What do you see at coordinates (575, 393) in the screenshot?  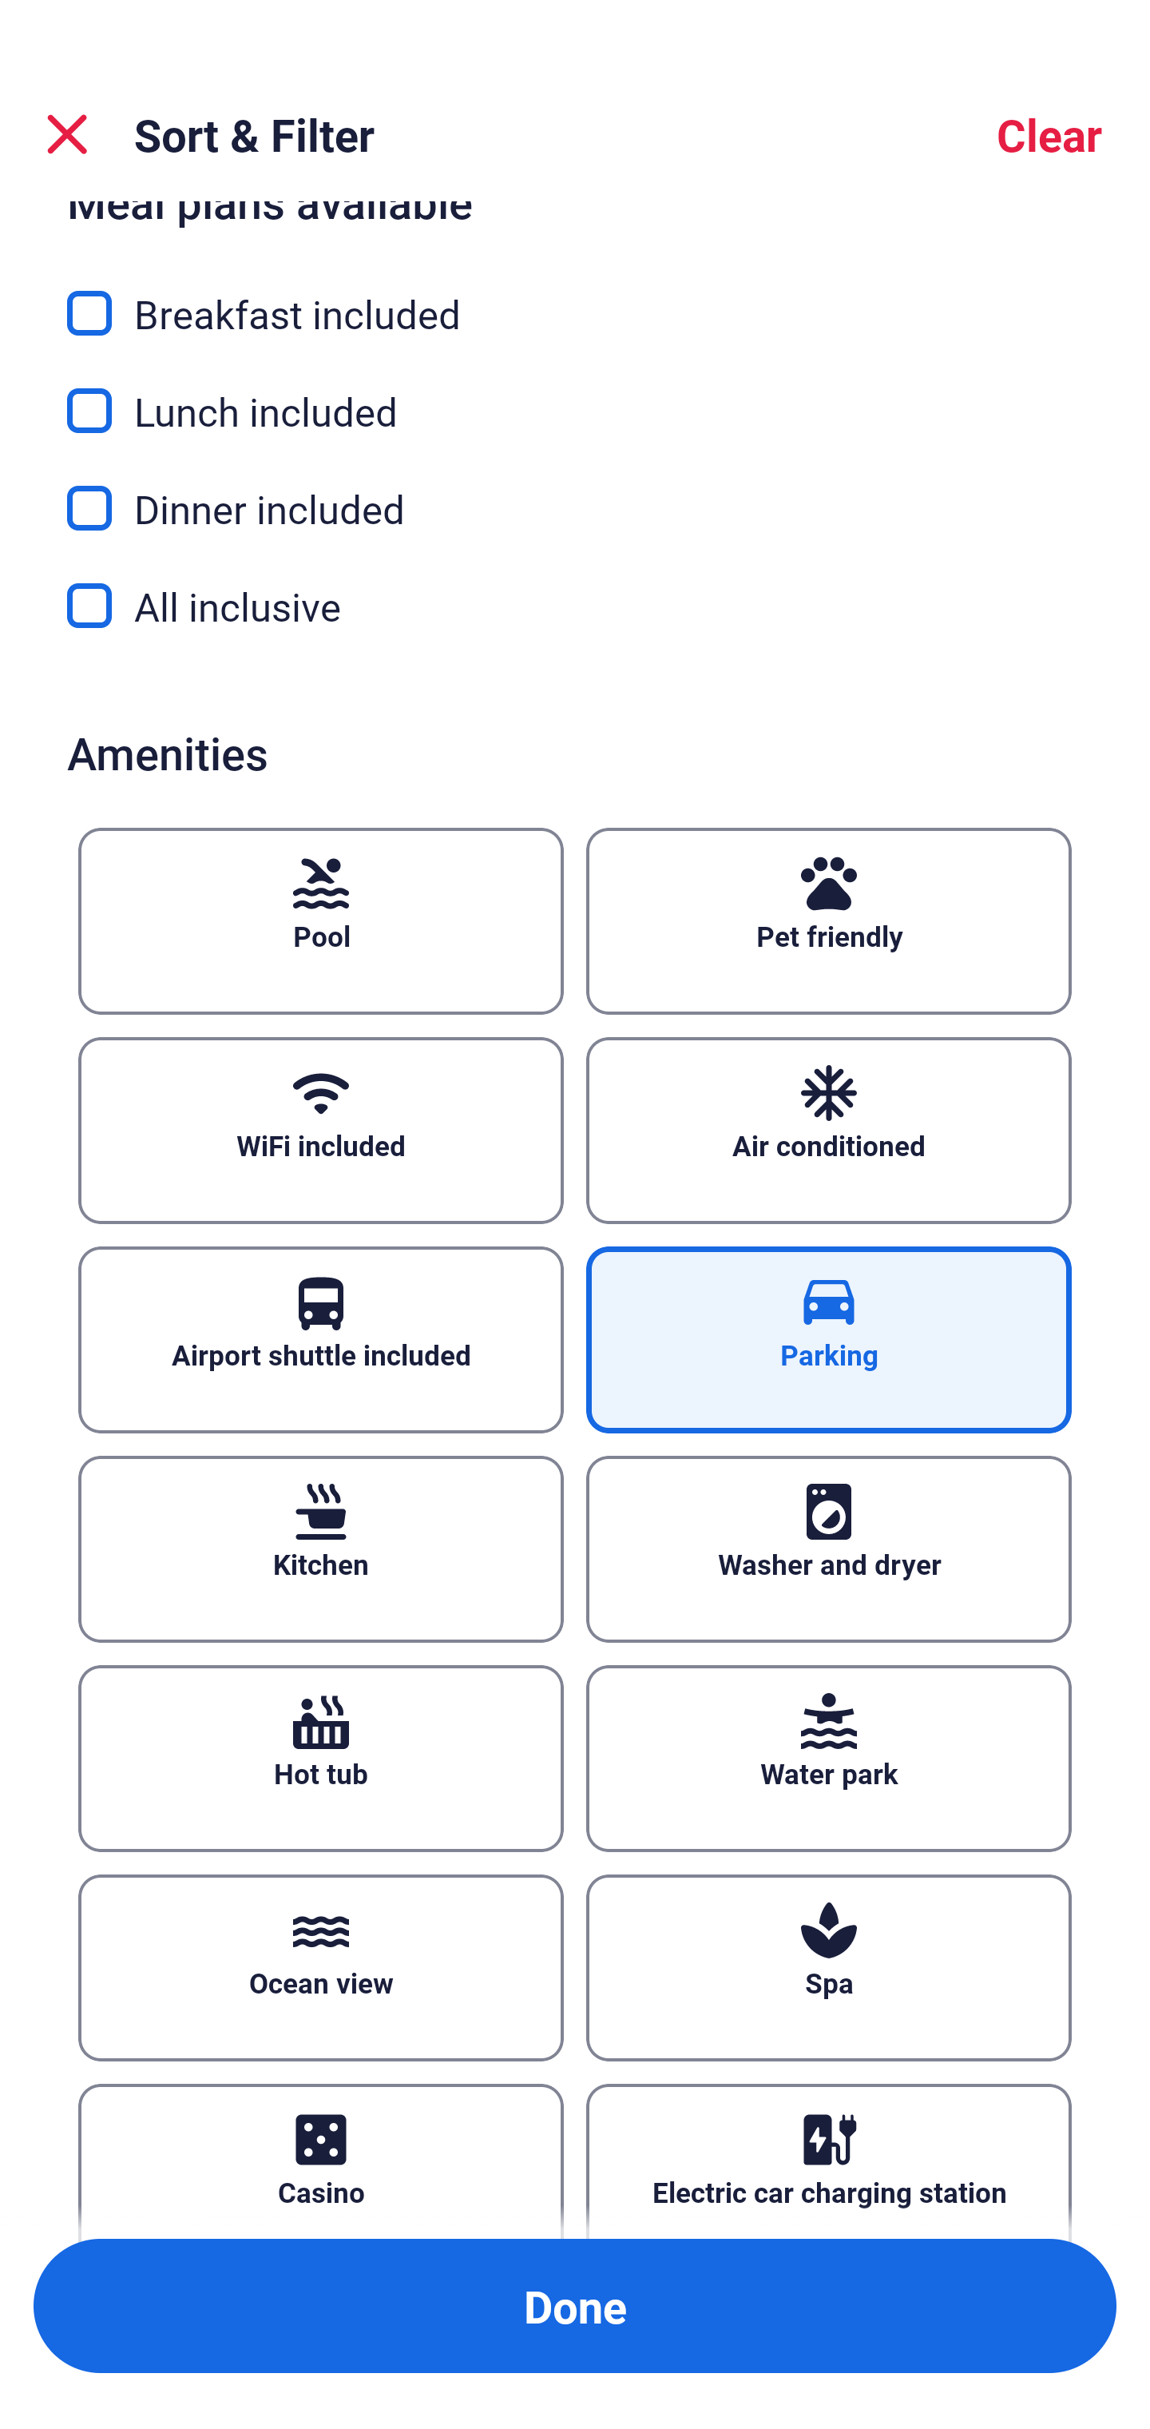 I see `Lunch included, Lunch included` at bounding box center [575, 393].